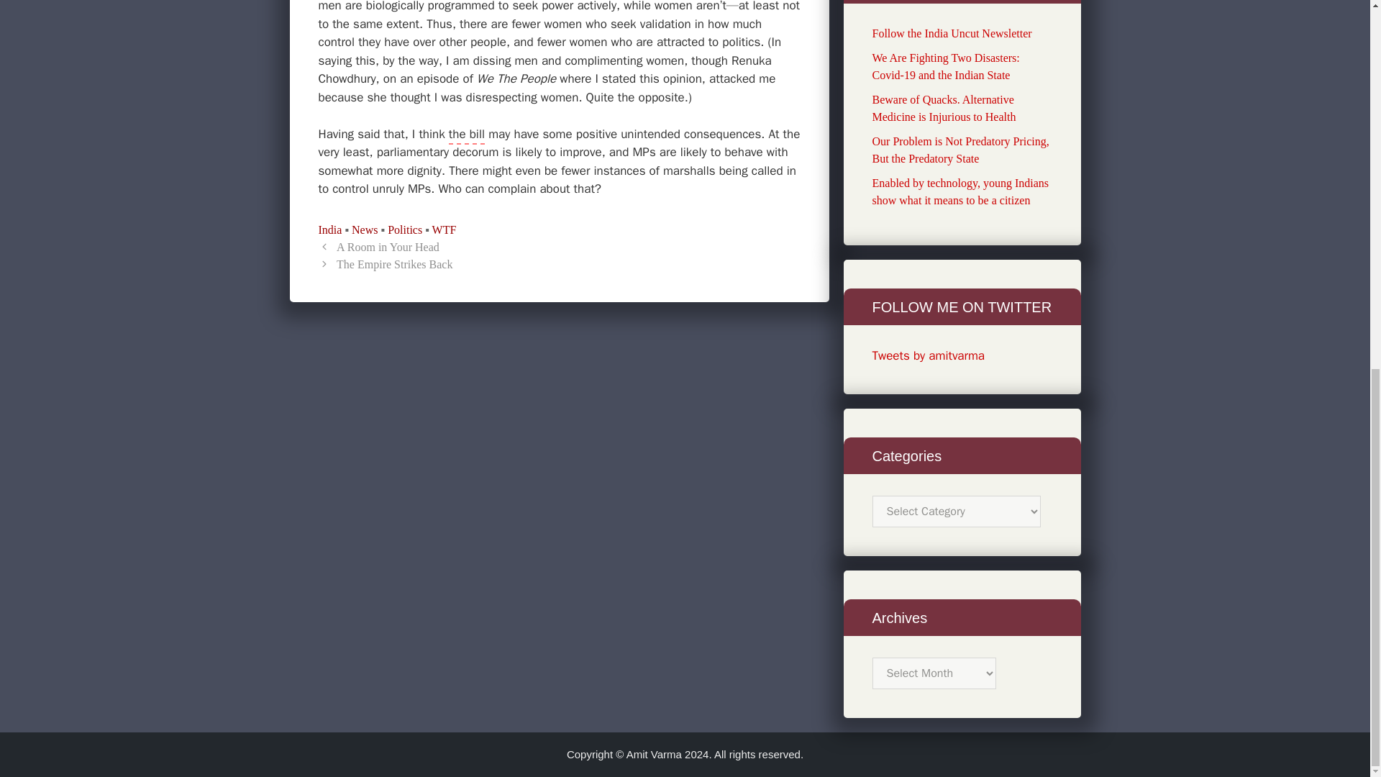 This screenshot has width=1381, height=777. What do you see at coordinates (445, 230) in the screenshot?
I see `WTF` at bounding box center [445, 230].